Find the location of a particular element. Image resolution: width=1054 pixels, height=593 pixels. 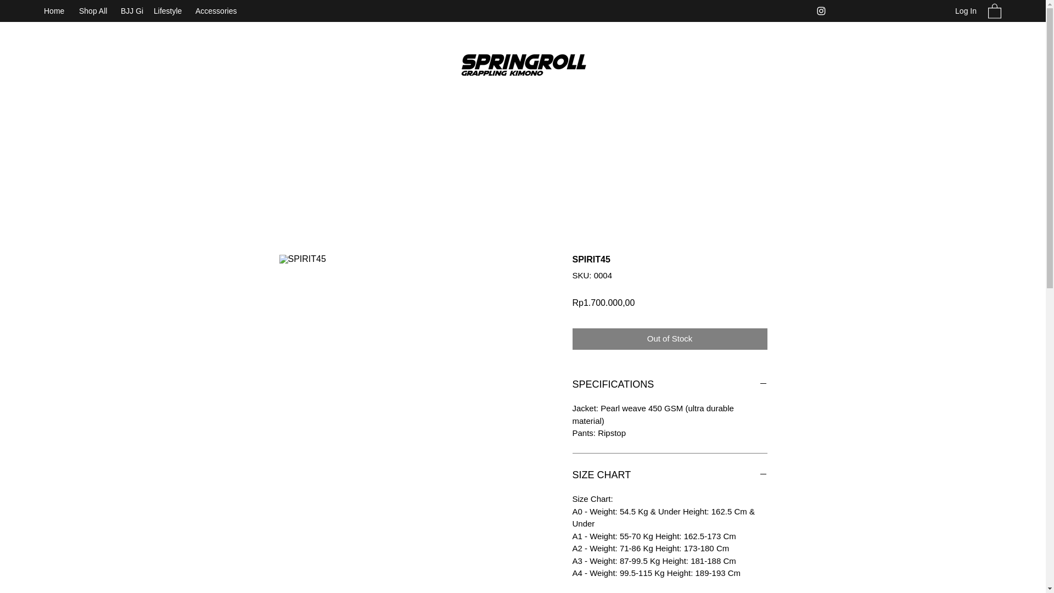

Accessories is located at coordinates (220, 11).